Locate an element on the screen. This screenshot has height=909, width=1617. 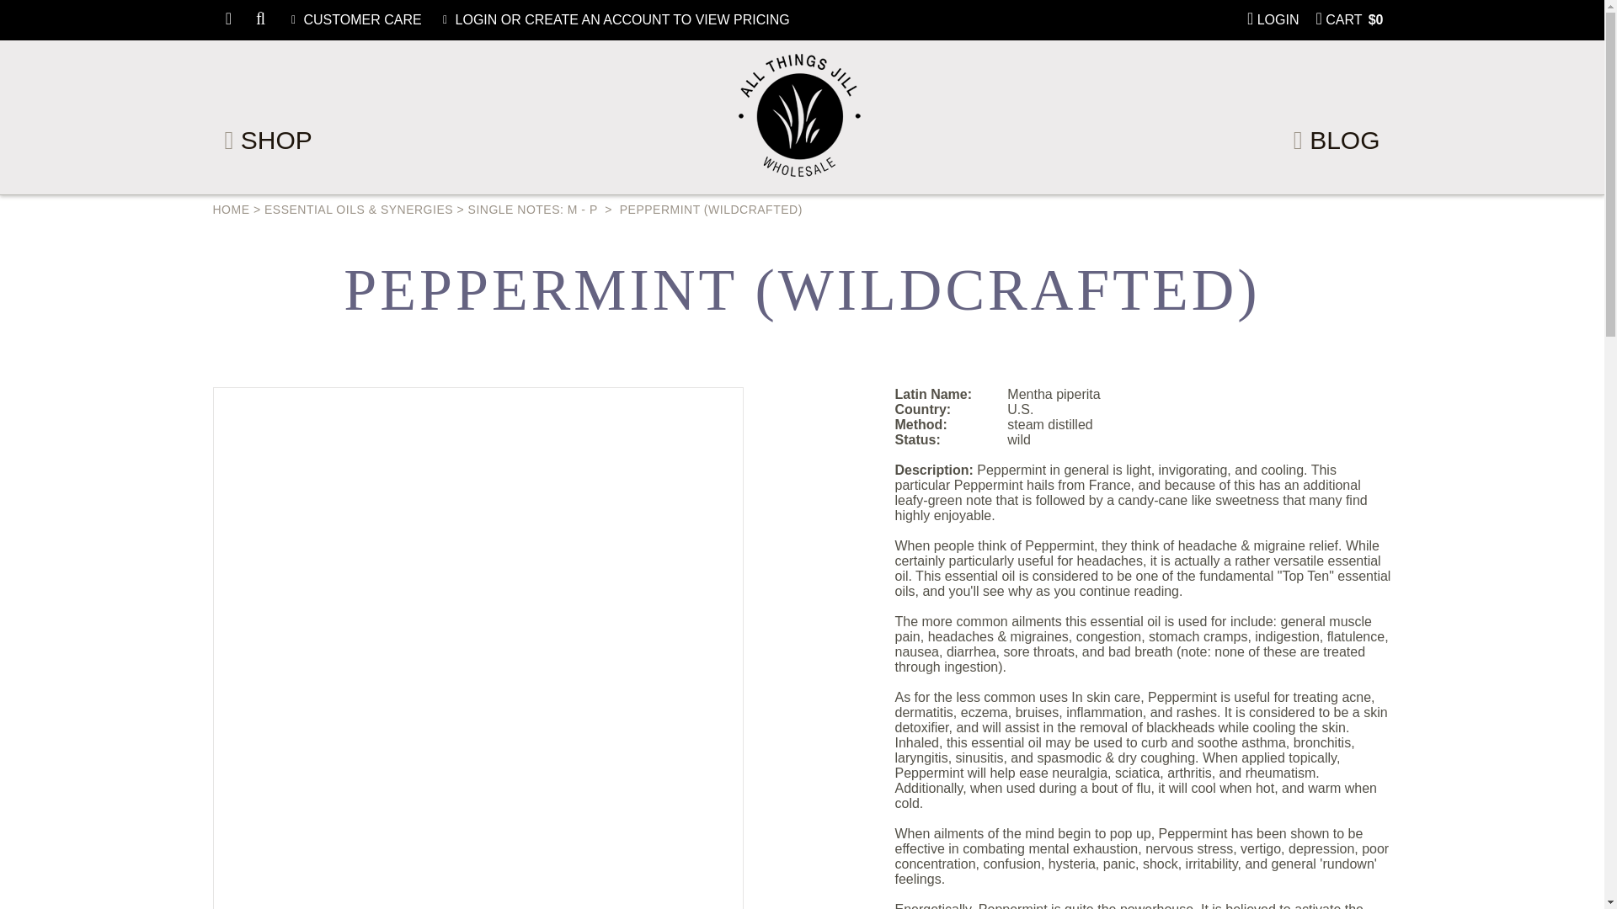
LOGIN OR CREATE AN ACCOUNT TO VIEW PRICING is located at coordinates (614, 20).